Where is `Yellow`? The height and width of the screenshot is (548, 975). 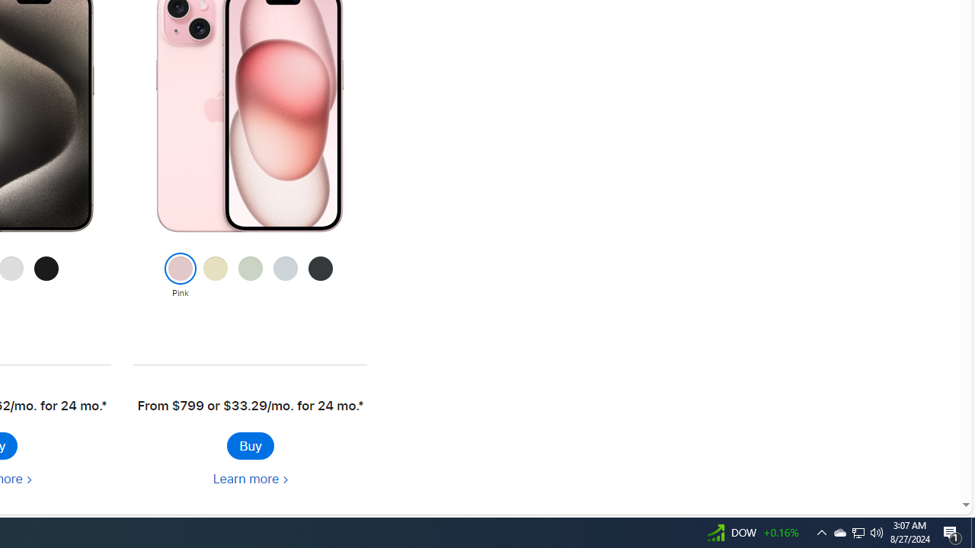
Yellow is located at coordinates (215, 276).